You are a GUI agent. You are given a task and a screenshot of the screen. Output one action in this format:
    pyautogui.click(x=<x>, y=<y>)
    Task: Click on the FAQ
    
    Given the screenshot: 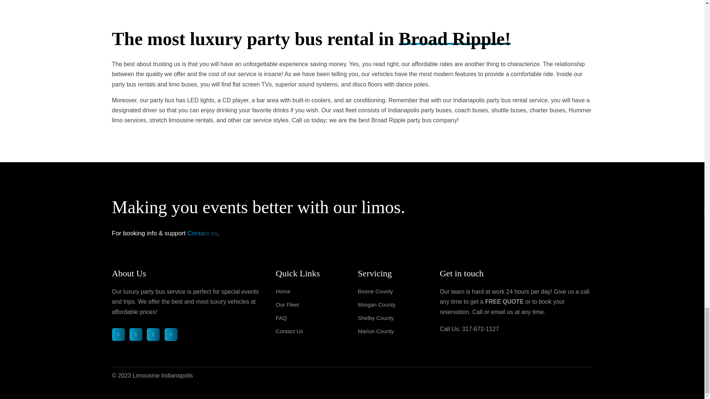 What is the action you would take?
    pyautogui.click(x=281, y=318)
    